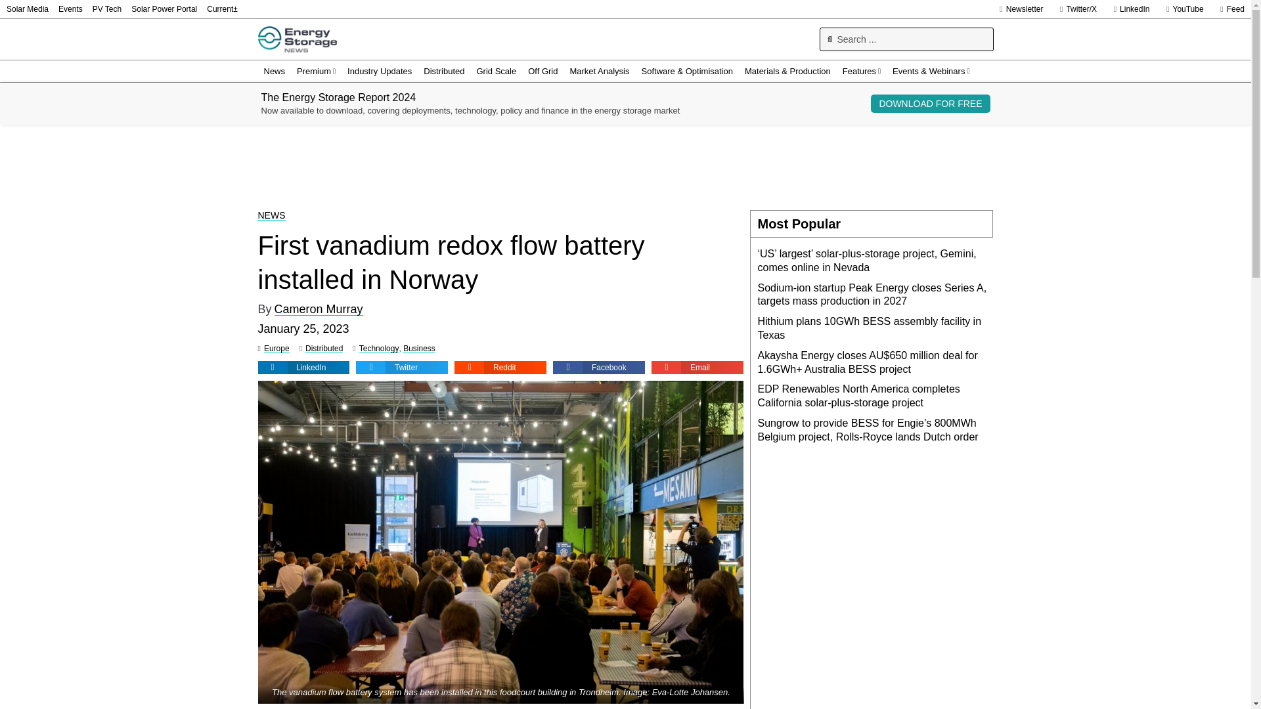 The height and width of the screenshot is (709, 1261). I want to click on Events, so click(70, 9).